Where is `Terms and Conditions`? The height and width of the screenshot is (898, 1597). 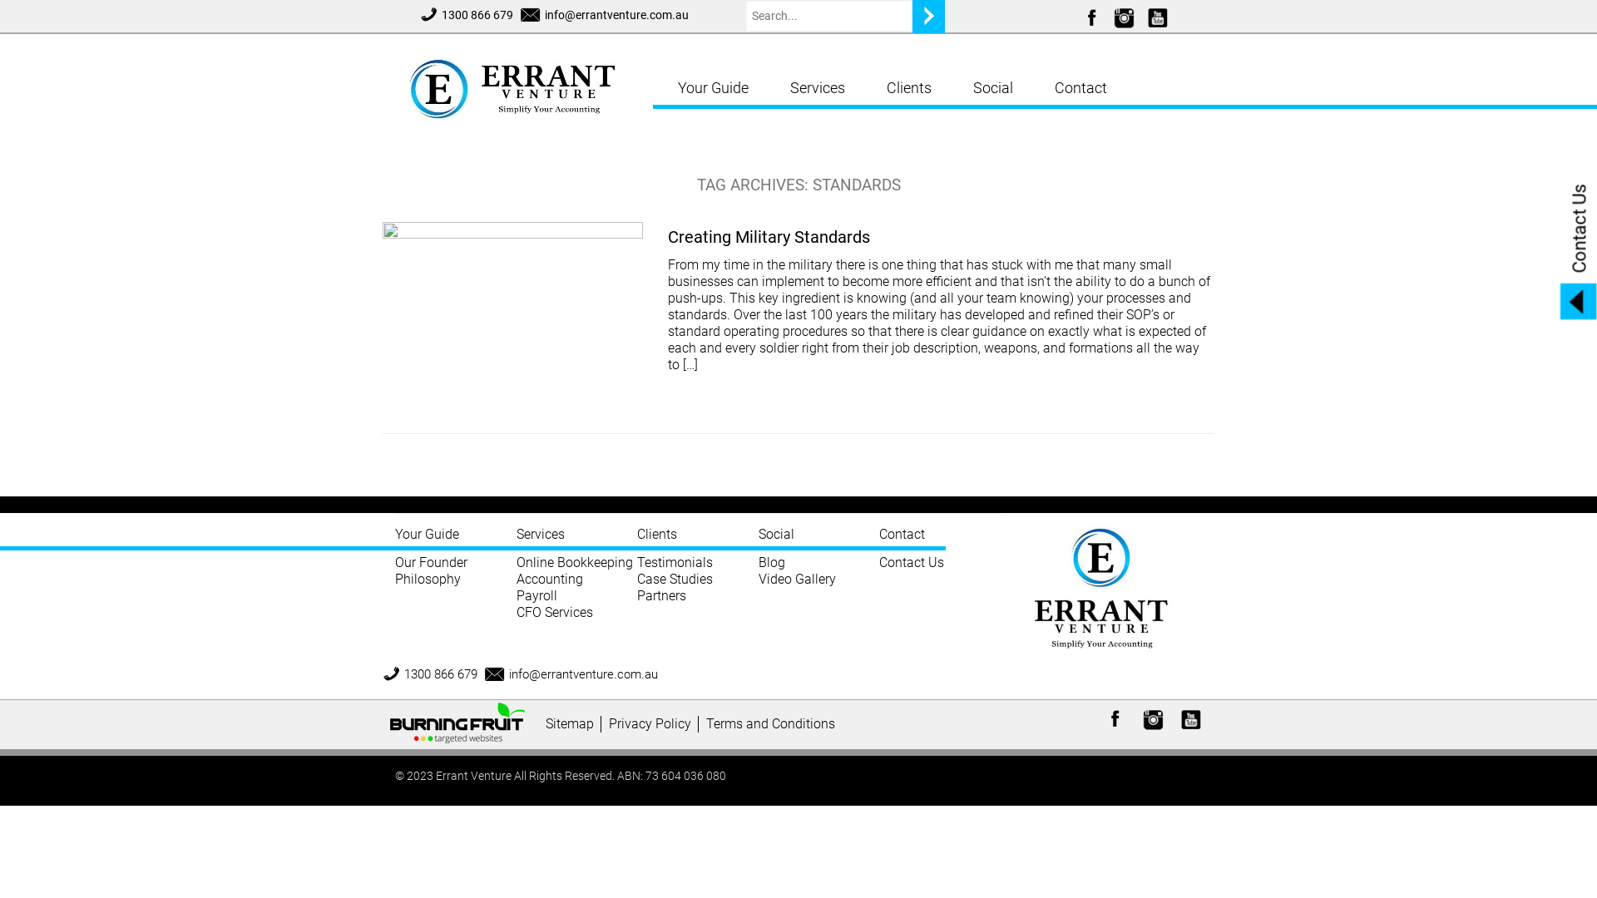 Terms and Conditions is located at coordinates (774, 724).